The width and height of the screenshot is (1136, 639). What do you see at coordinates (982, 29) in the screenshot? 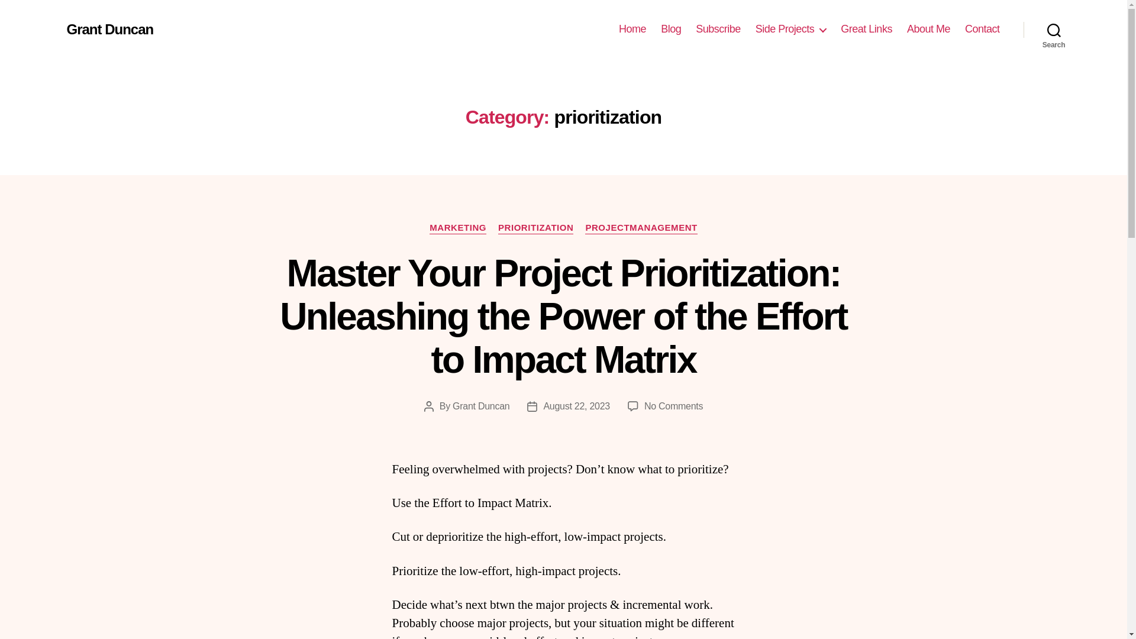
I see `Contact` at bounding box center [982, 29].